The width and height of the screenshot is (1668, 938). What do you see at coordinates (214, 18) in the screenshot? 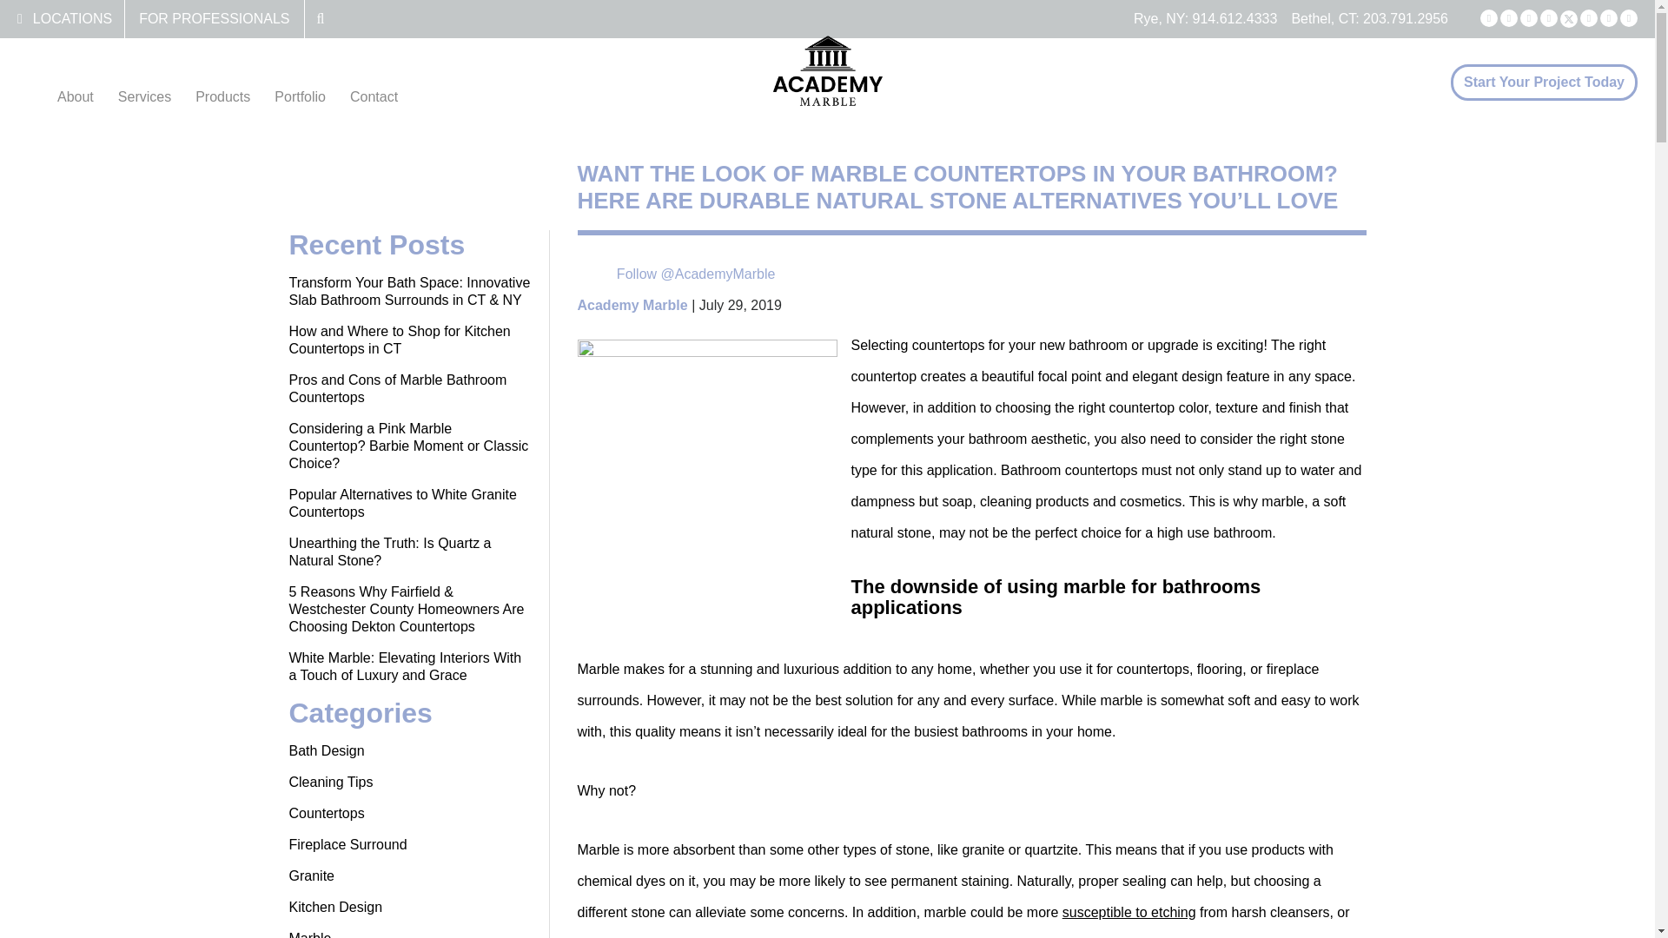
I see `FOR PROFESSIONALS` at bounding box center [214, 18].